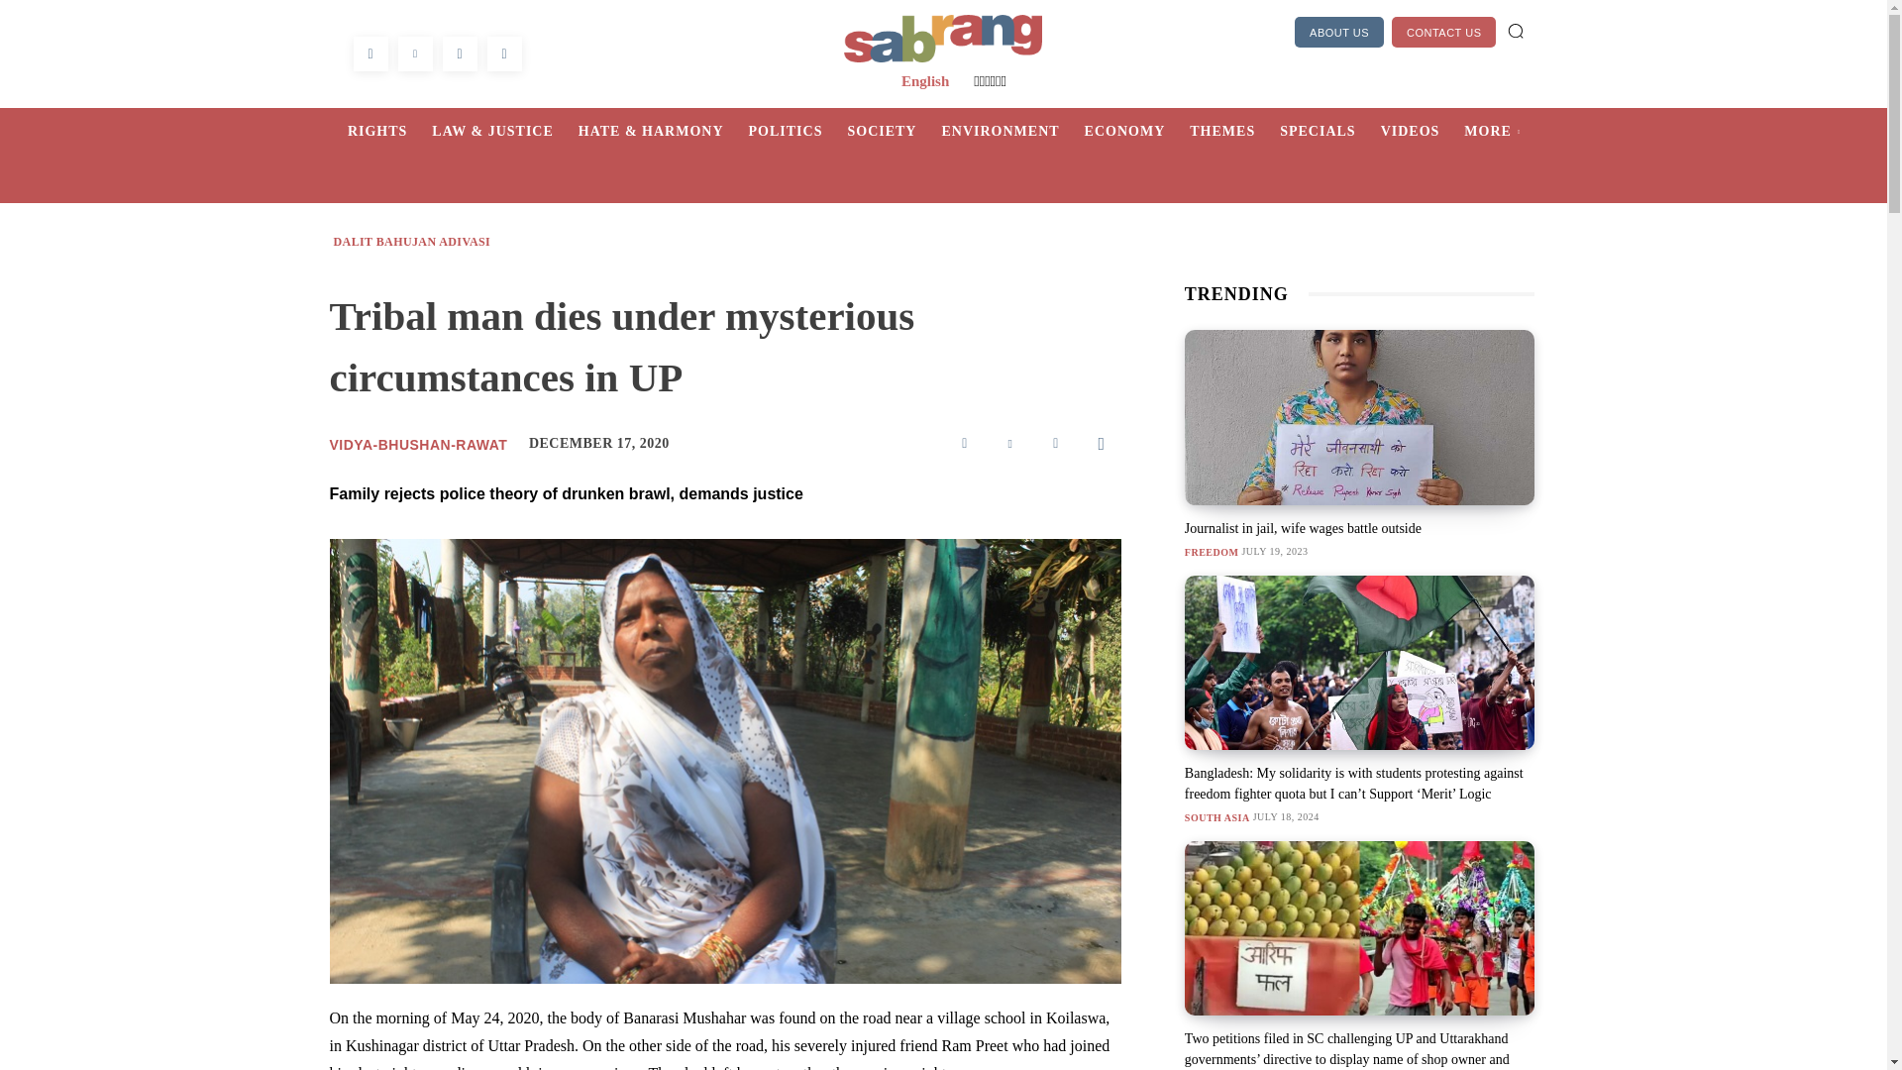 The height and width of the screenshot is (1070, 1902). Describe the element at coordinates (1359, 416) in the screenshot. I see `Journalist in jail, wife wages battle outside` at that location.